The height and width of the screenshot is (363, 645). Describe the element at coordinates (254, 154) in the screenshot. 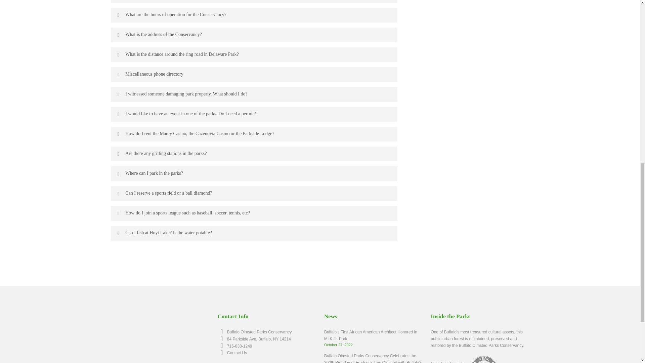

I see `Are there any grilling stations in the parks?` at that location.